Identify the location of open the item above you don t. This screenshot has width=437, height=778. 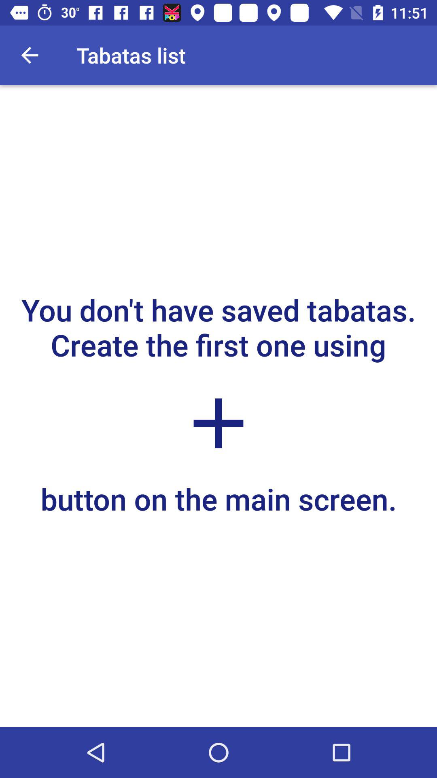
(30, 55).